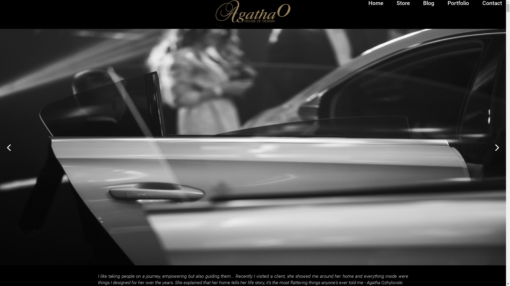 The image size is (510, 286). Describe the element at coordinates (429, 3) in the screenshot. I see `Blog` at that location.